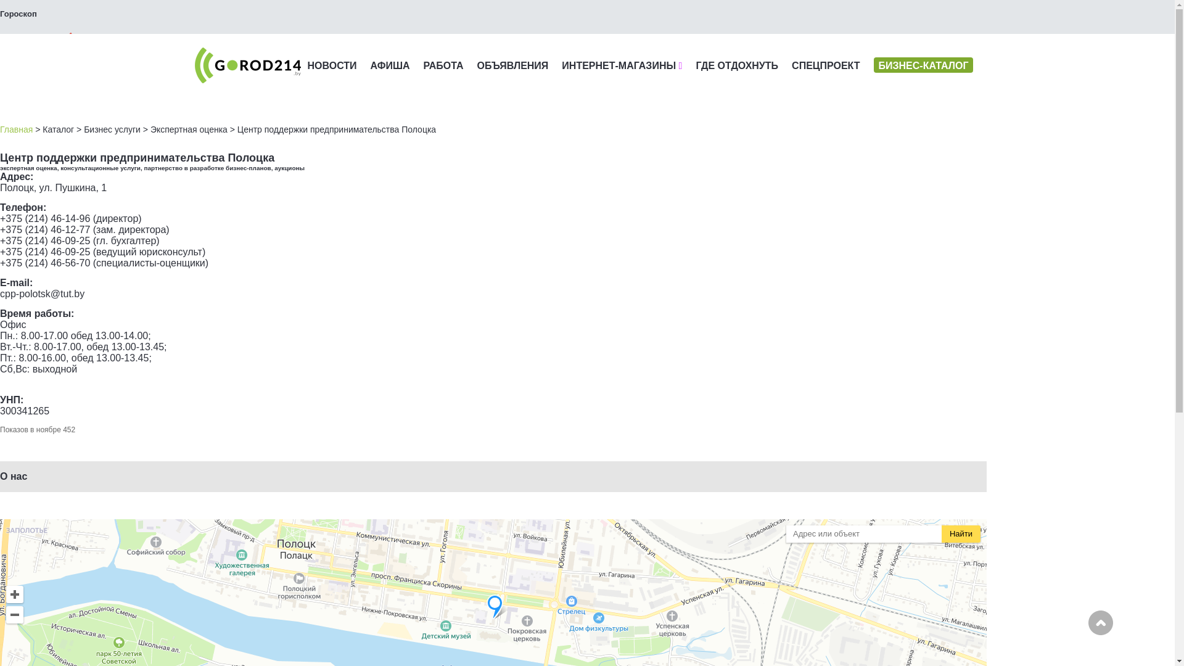 This screenshot has height=666, width=1184. What do you see at coordinates (45, 263) in the screenshot?
I see `+375 (214) 46-56-70` at bounding box center [45, 263].